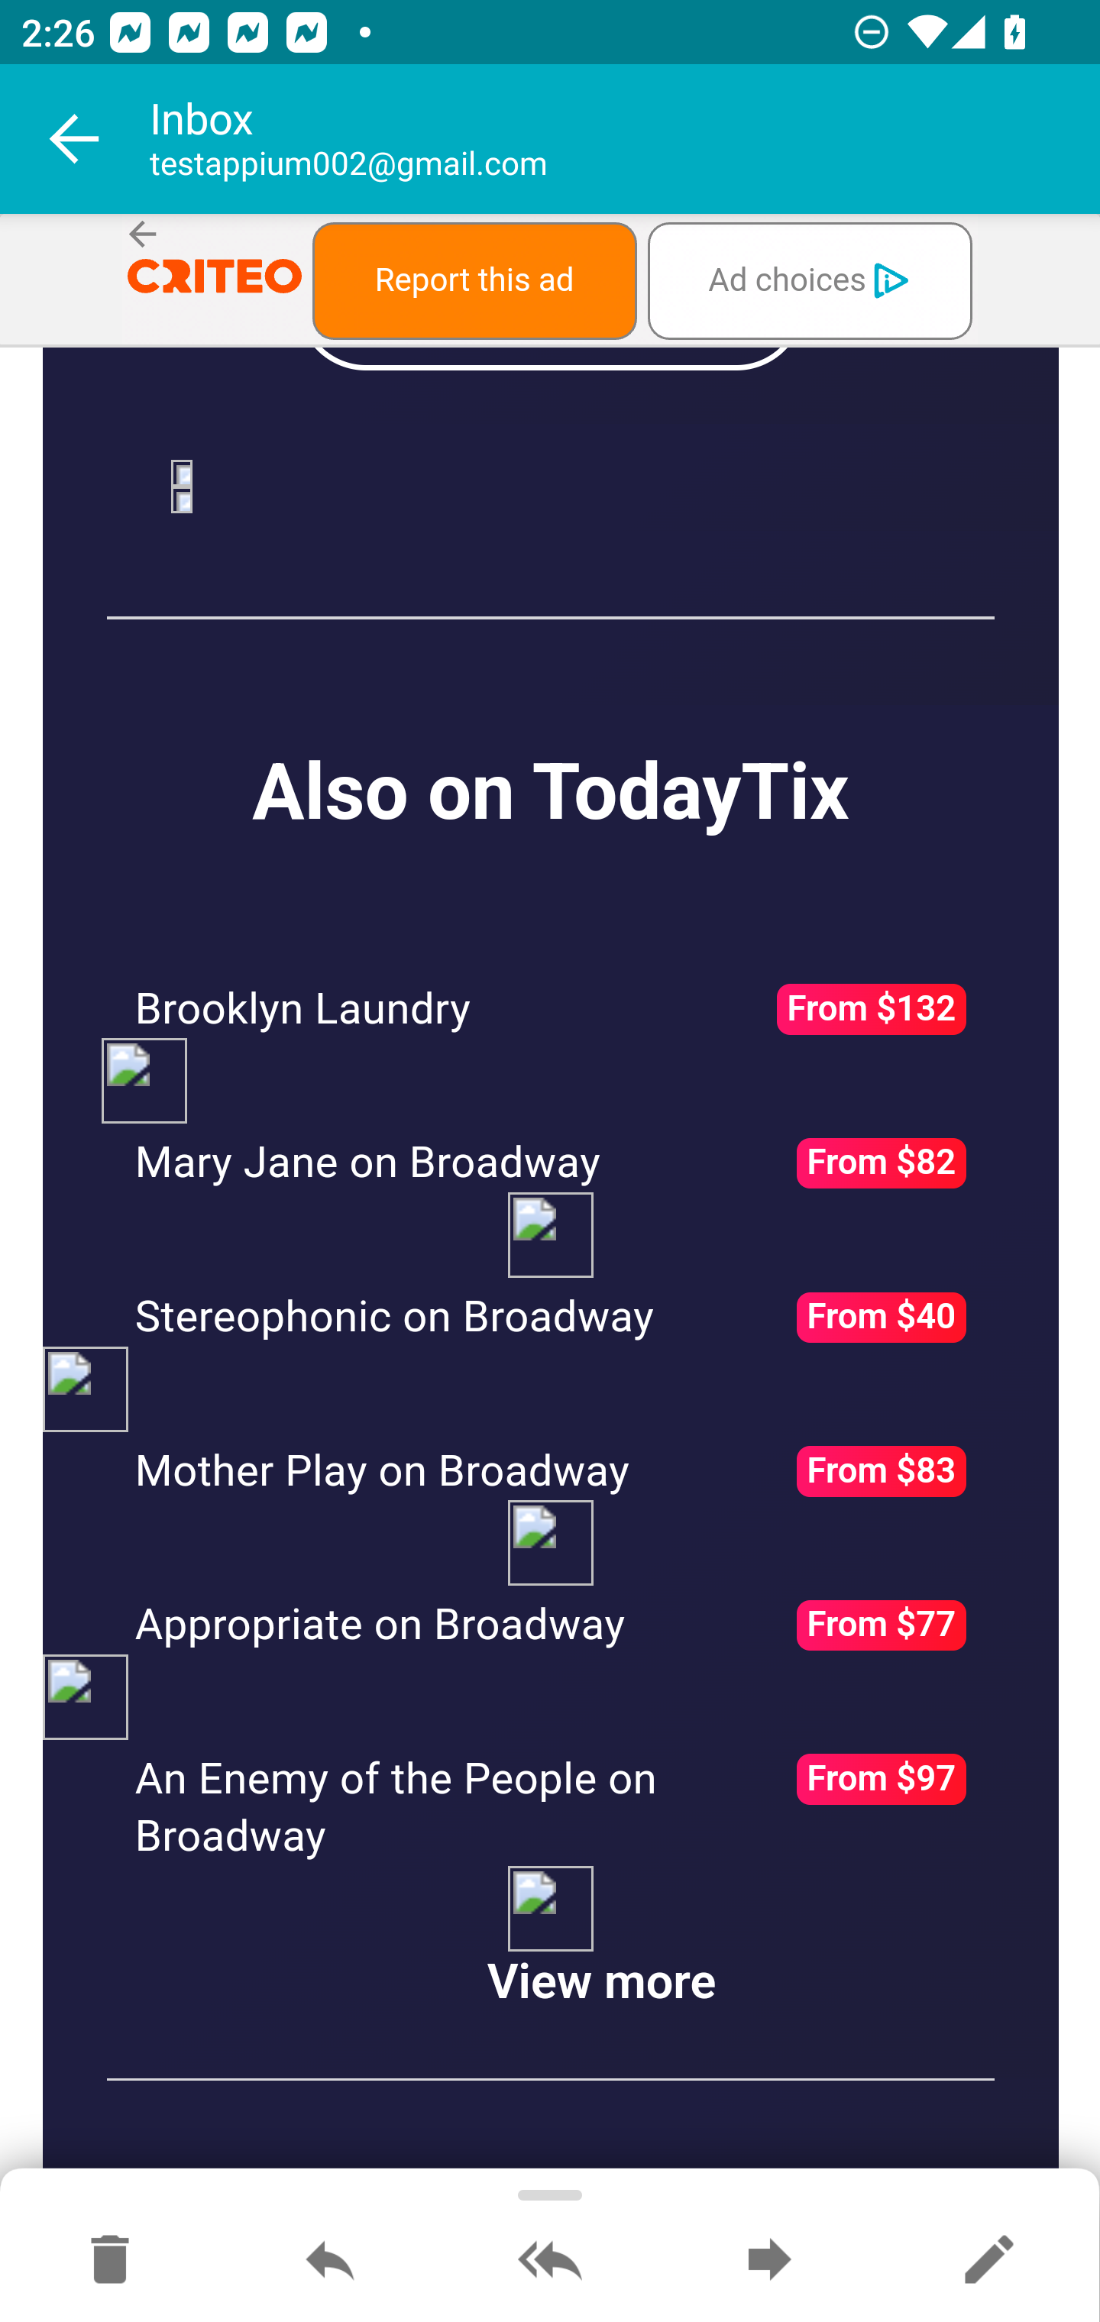 Image resolution: width=1100 pixels, height=2322 pixels. I want to click on Reply as new, so click(988, 2261).